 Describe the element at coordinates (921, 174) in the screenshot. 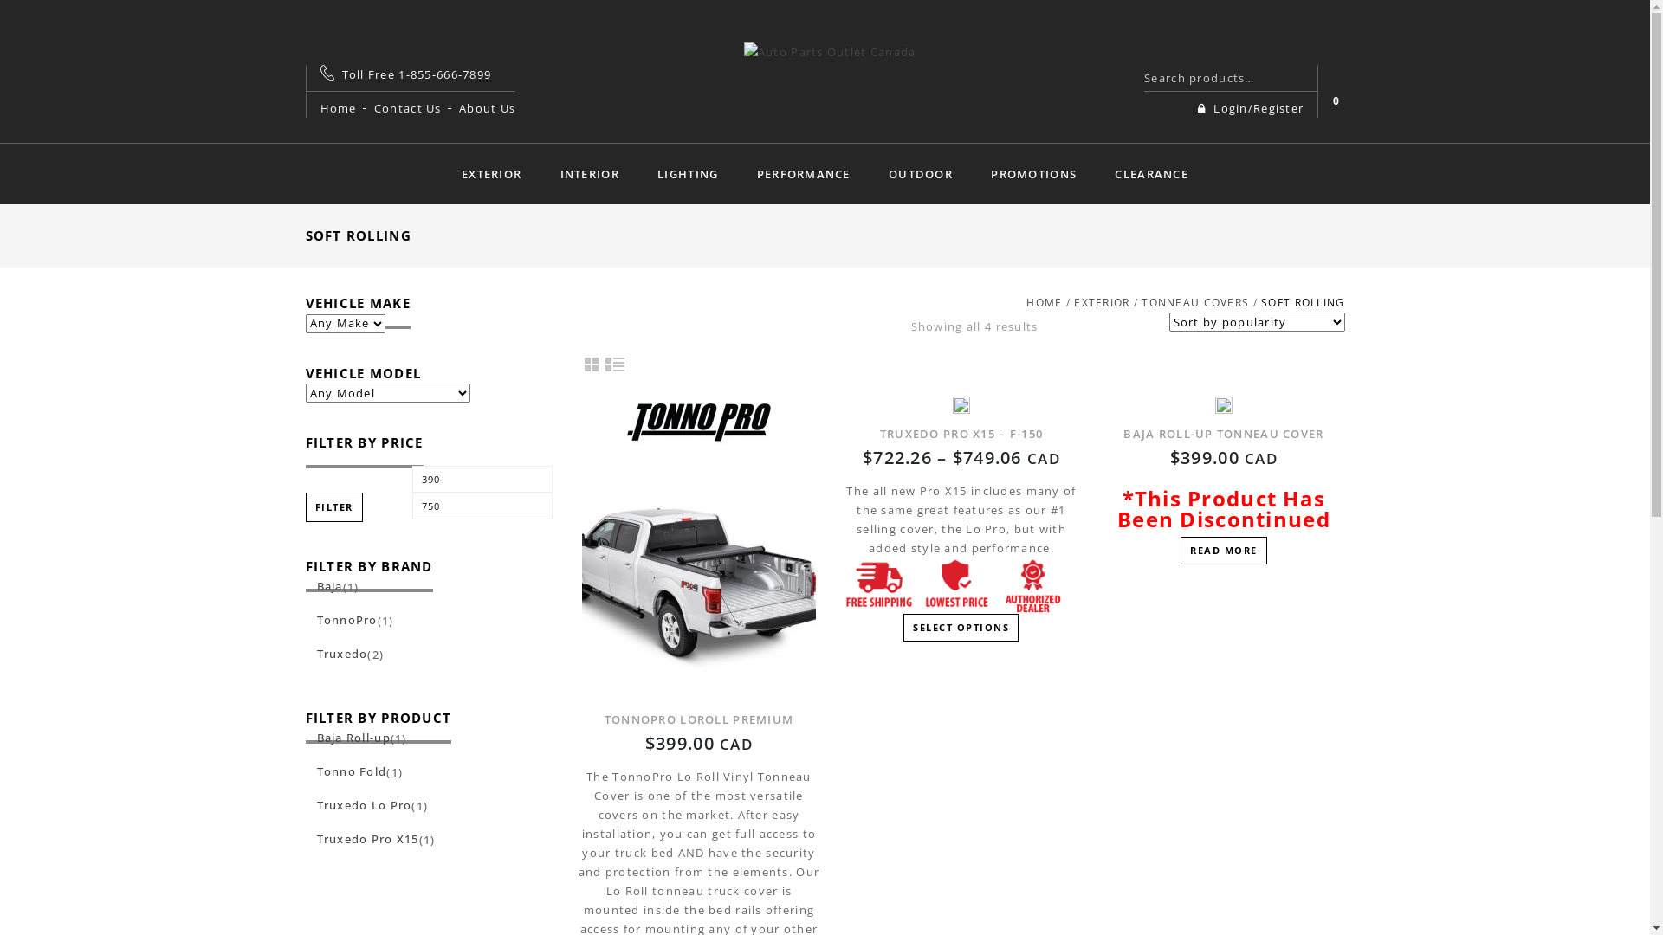

I see `OUTDOOR` at that location.